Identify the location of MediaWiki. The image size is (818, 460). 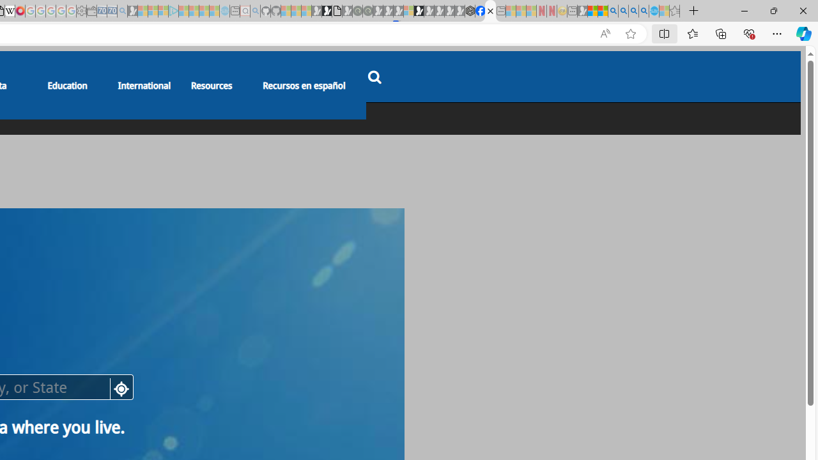
(20, 11).